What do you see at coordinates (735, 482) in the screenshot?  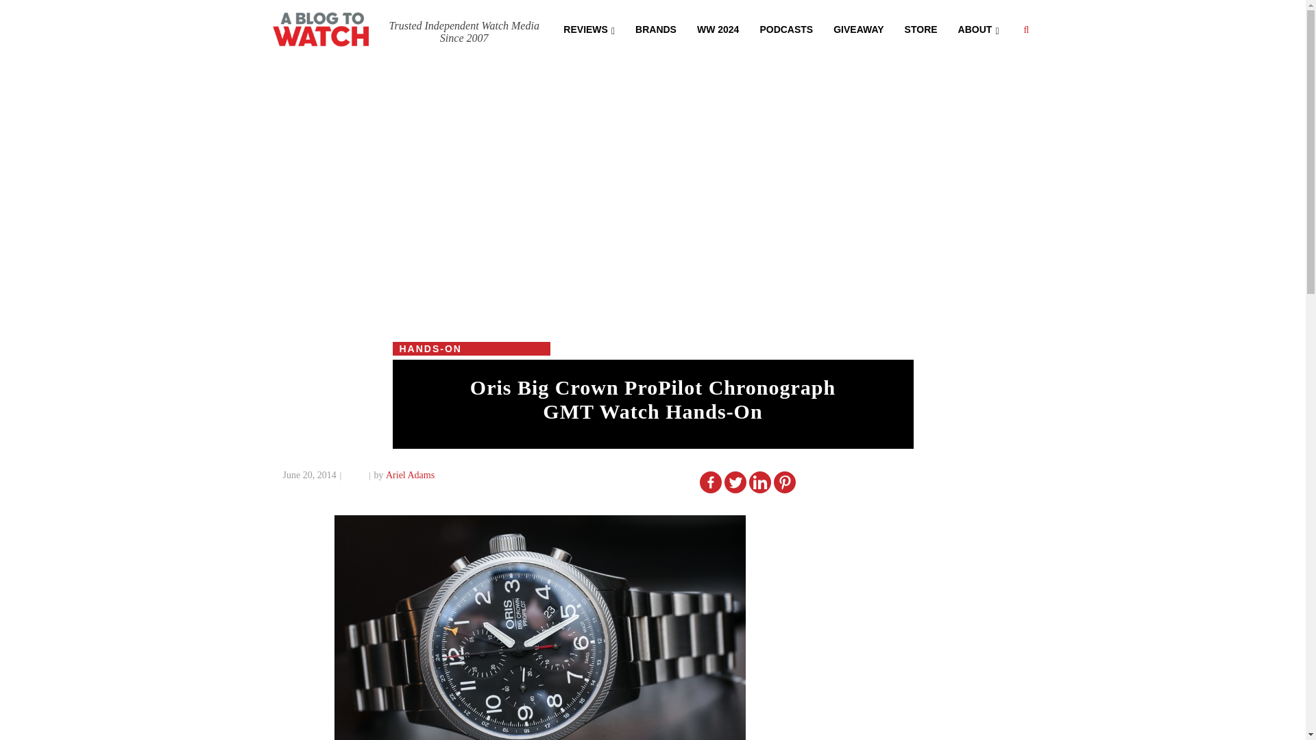 I see `Twitter` at bounding box center [735, 482].